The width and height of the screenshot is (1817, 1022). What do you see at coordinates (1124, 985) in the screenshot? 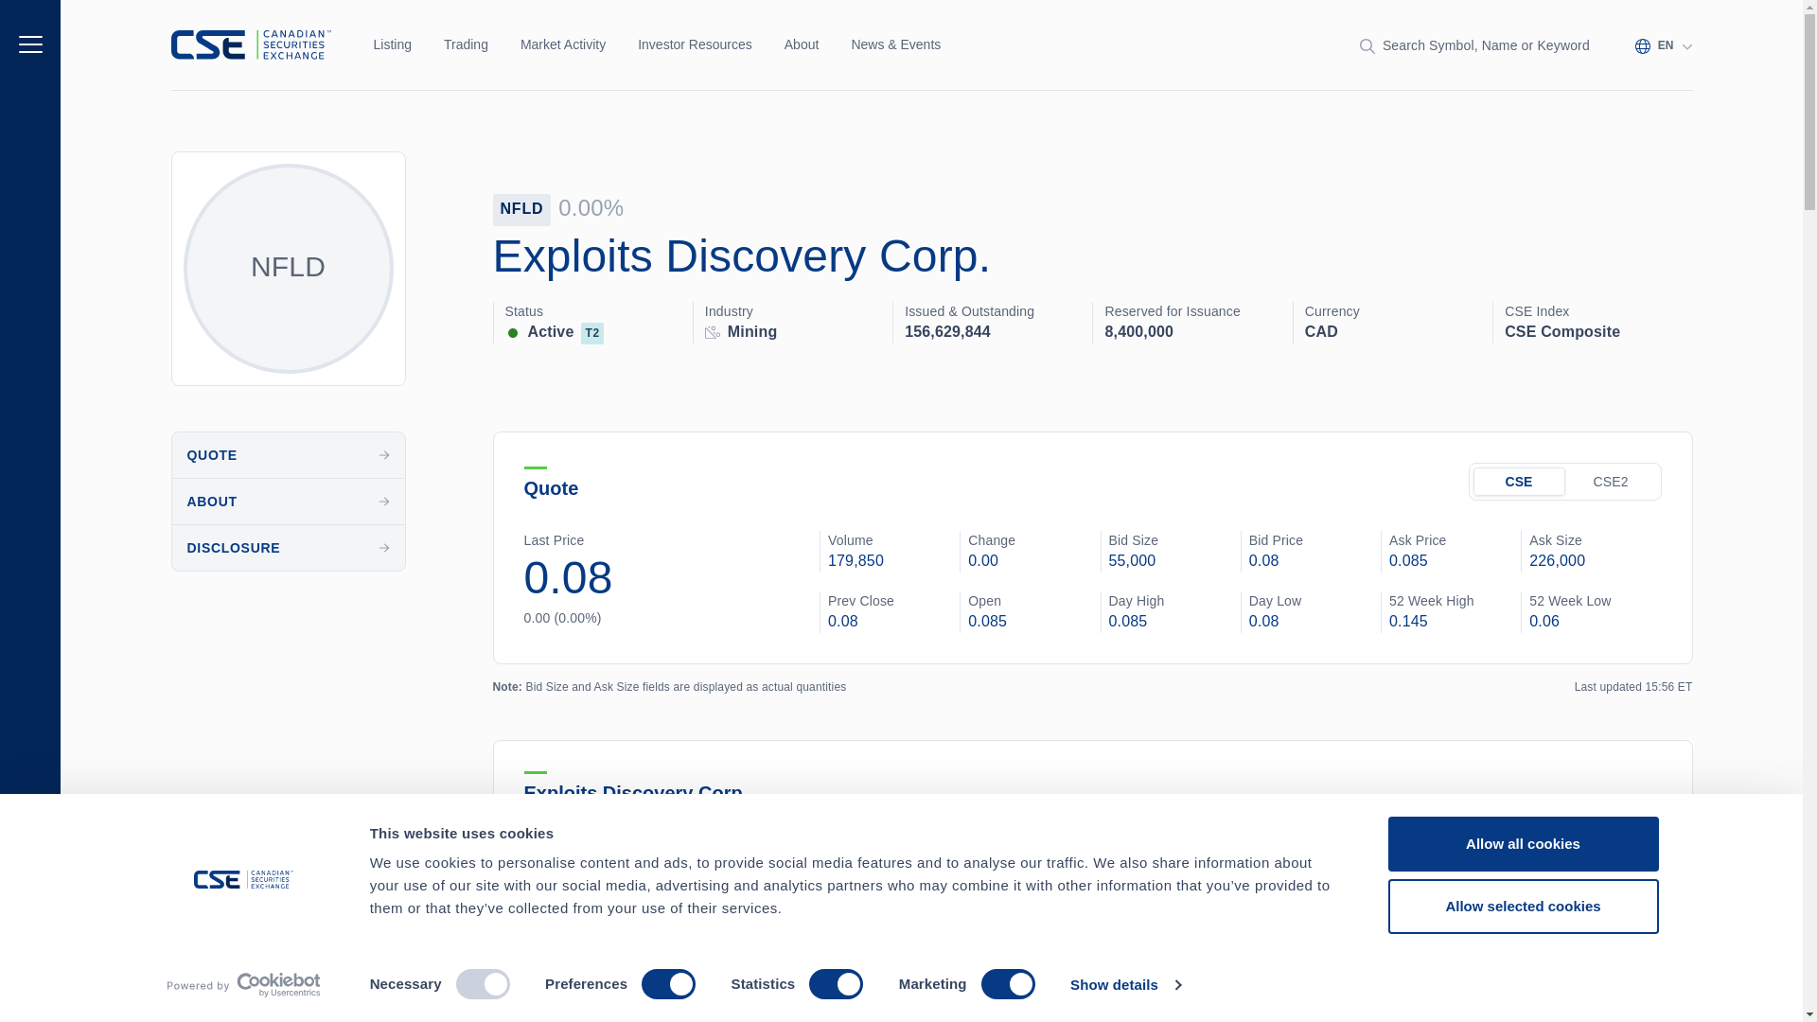
I see `Show details` at bounding box center [1124, 985].